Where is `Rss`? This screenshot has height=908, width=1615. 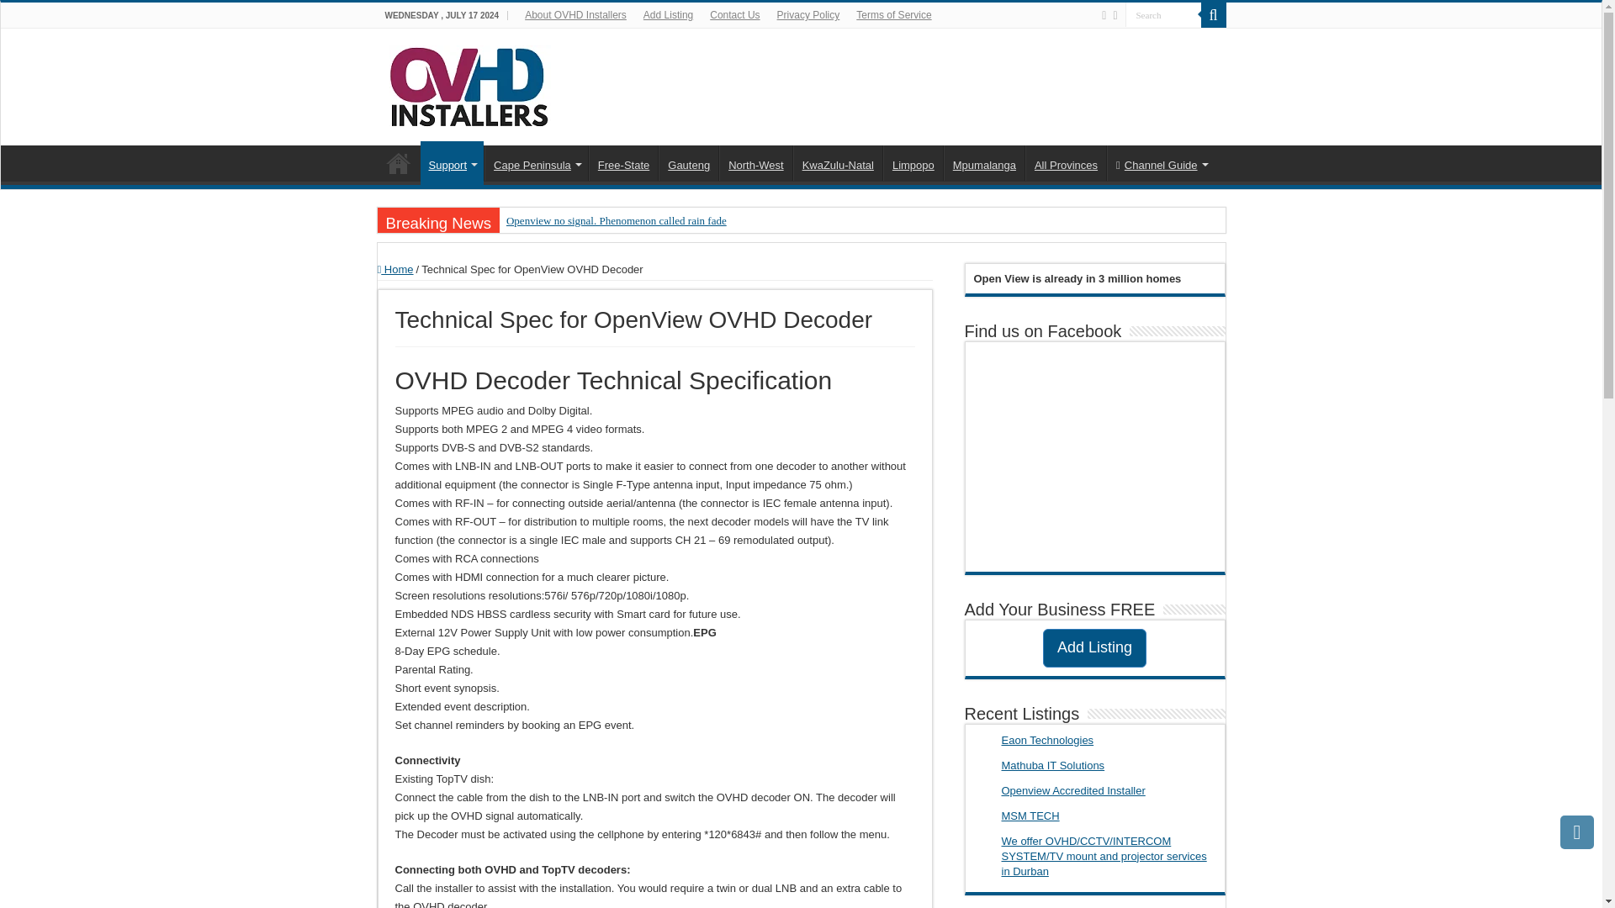
Rss is located at coordinates (1104, 15).